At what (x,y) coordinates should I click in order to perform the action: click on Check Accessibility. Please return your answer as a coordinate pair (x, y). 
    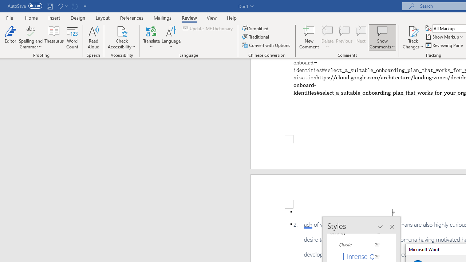
    Looking at the image, I should click on (122, 37).